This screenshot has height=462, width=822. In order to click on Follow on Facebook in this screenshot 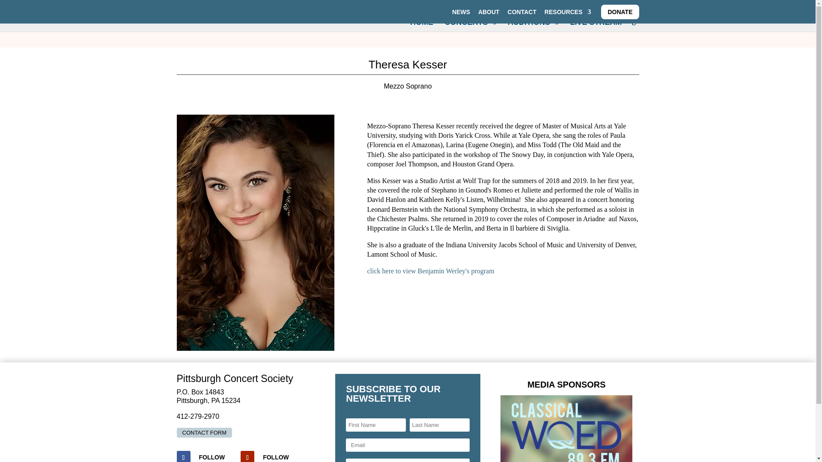, I will do `click(183, 456)`.